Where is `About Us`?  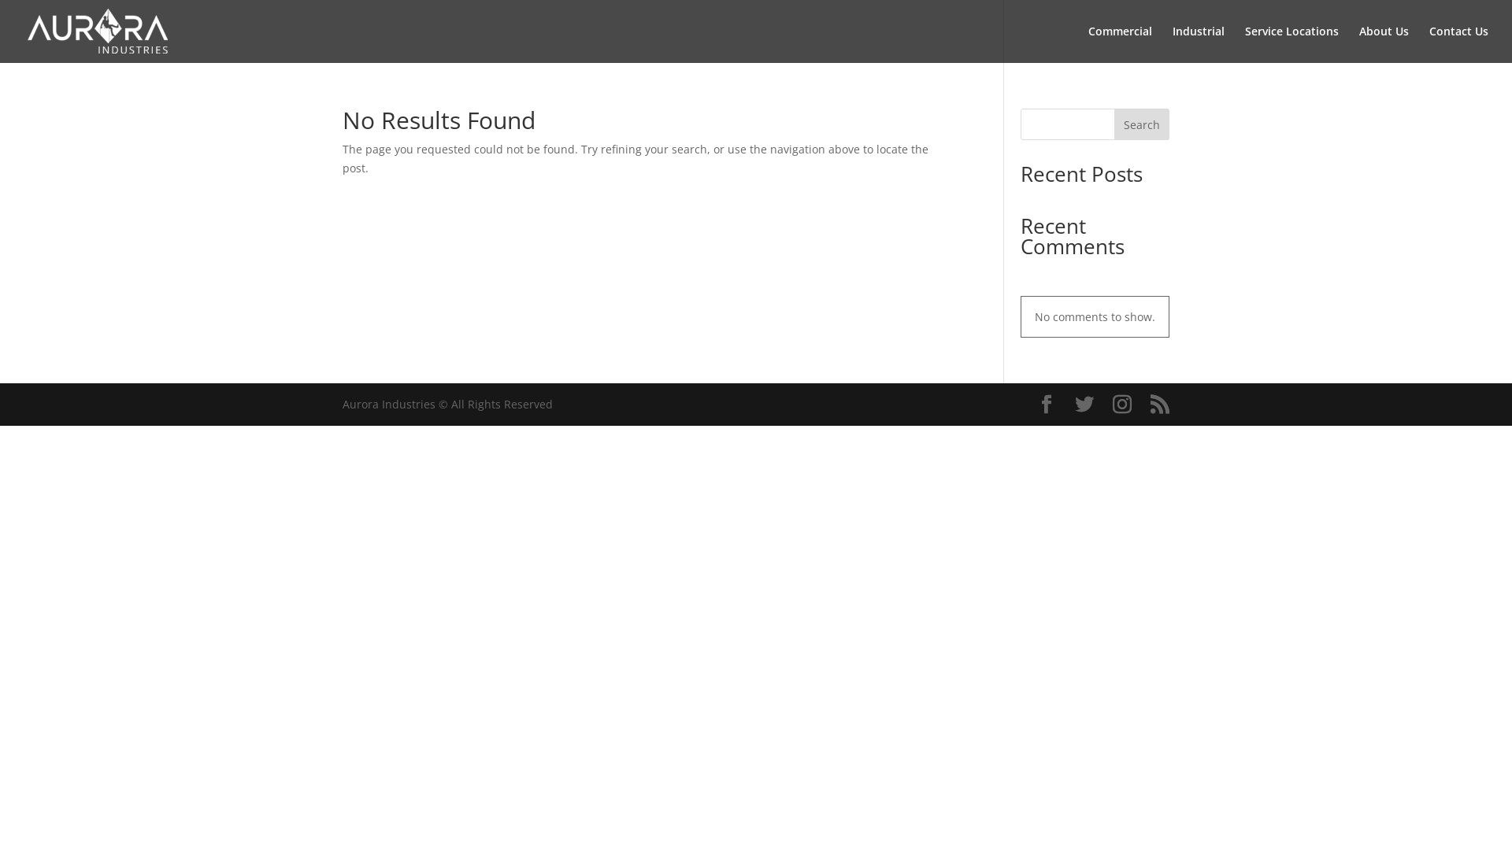
About Us is located at coordinates (1384, 44).